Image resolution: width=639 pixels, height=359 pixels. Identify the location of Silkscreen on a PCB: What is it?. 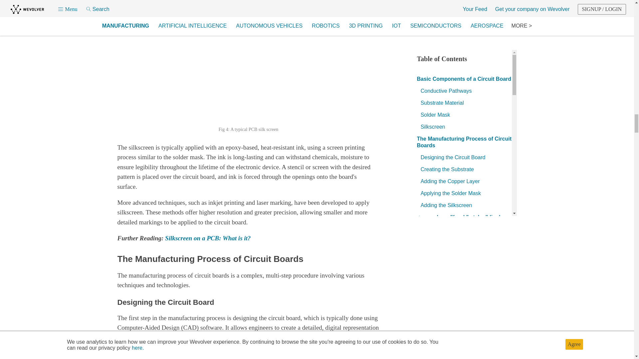
(208, 238).